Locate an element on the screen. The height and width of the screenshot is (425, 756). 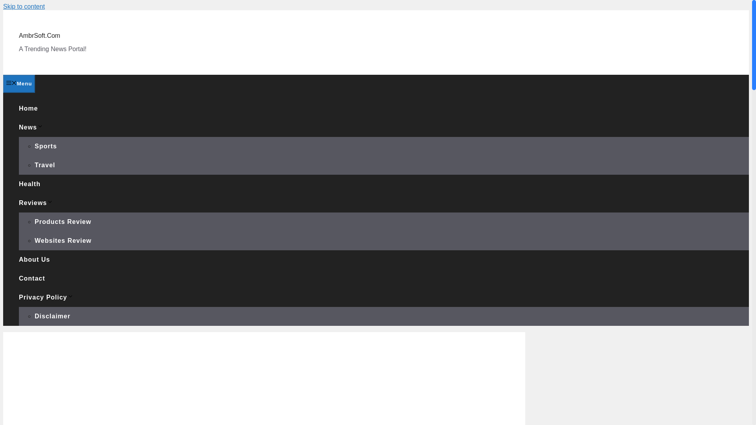
Skip to content is located at coordinates (24, 6).